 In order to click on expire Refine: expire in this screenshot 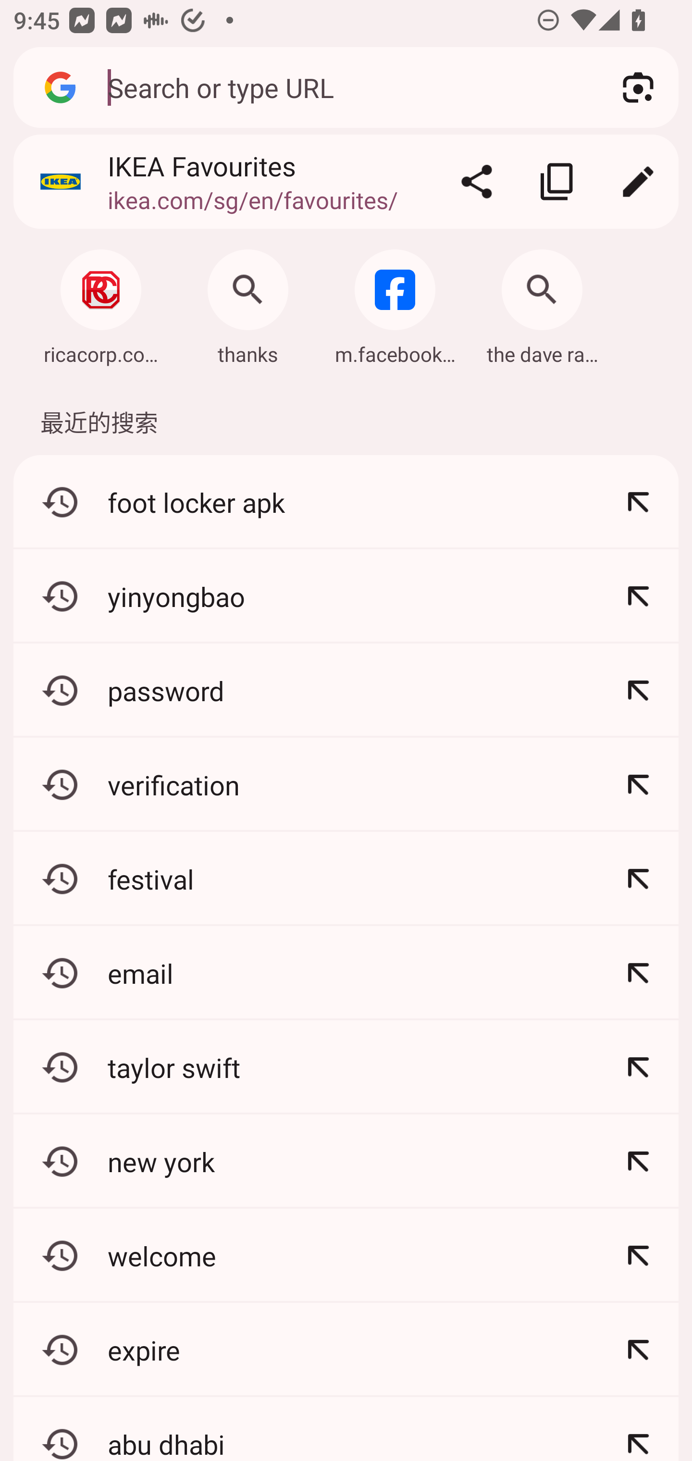, I will do `click(346, 1350)`.